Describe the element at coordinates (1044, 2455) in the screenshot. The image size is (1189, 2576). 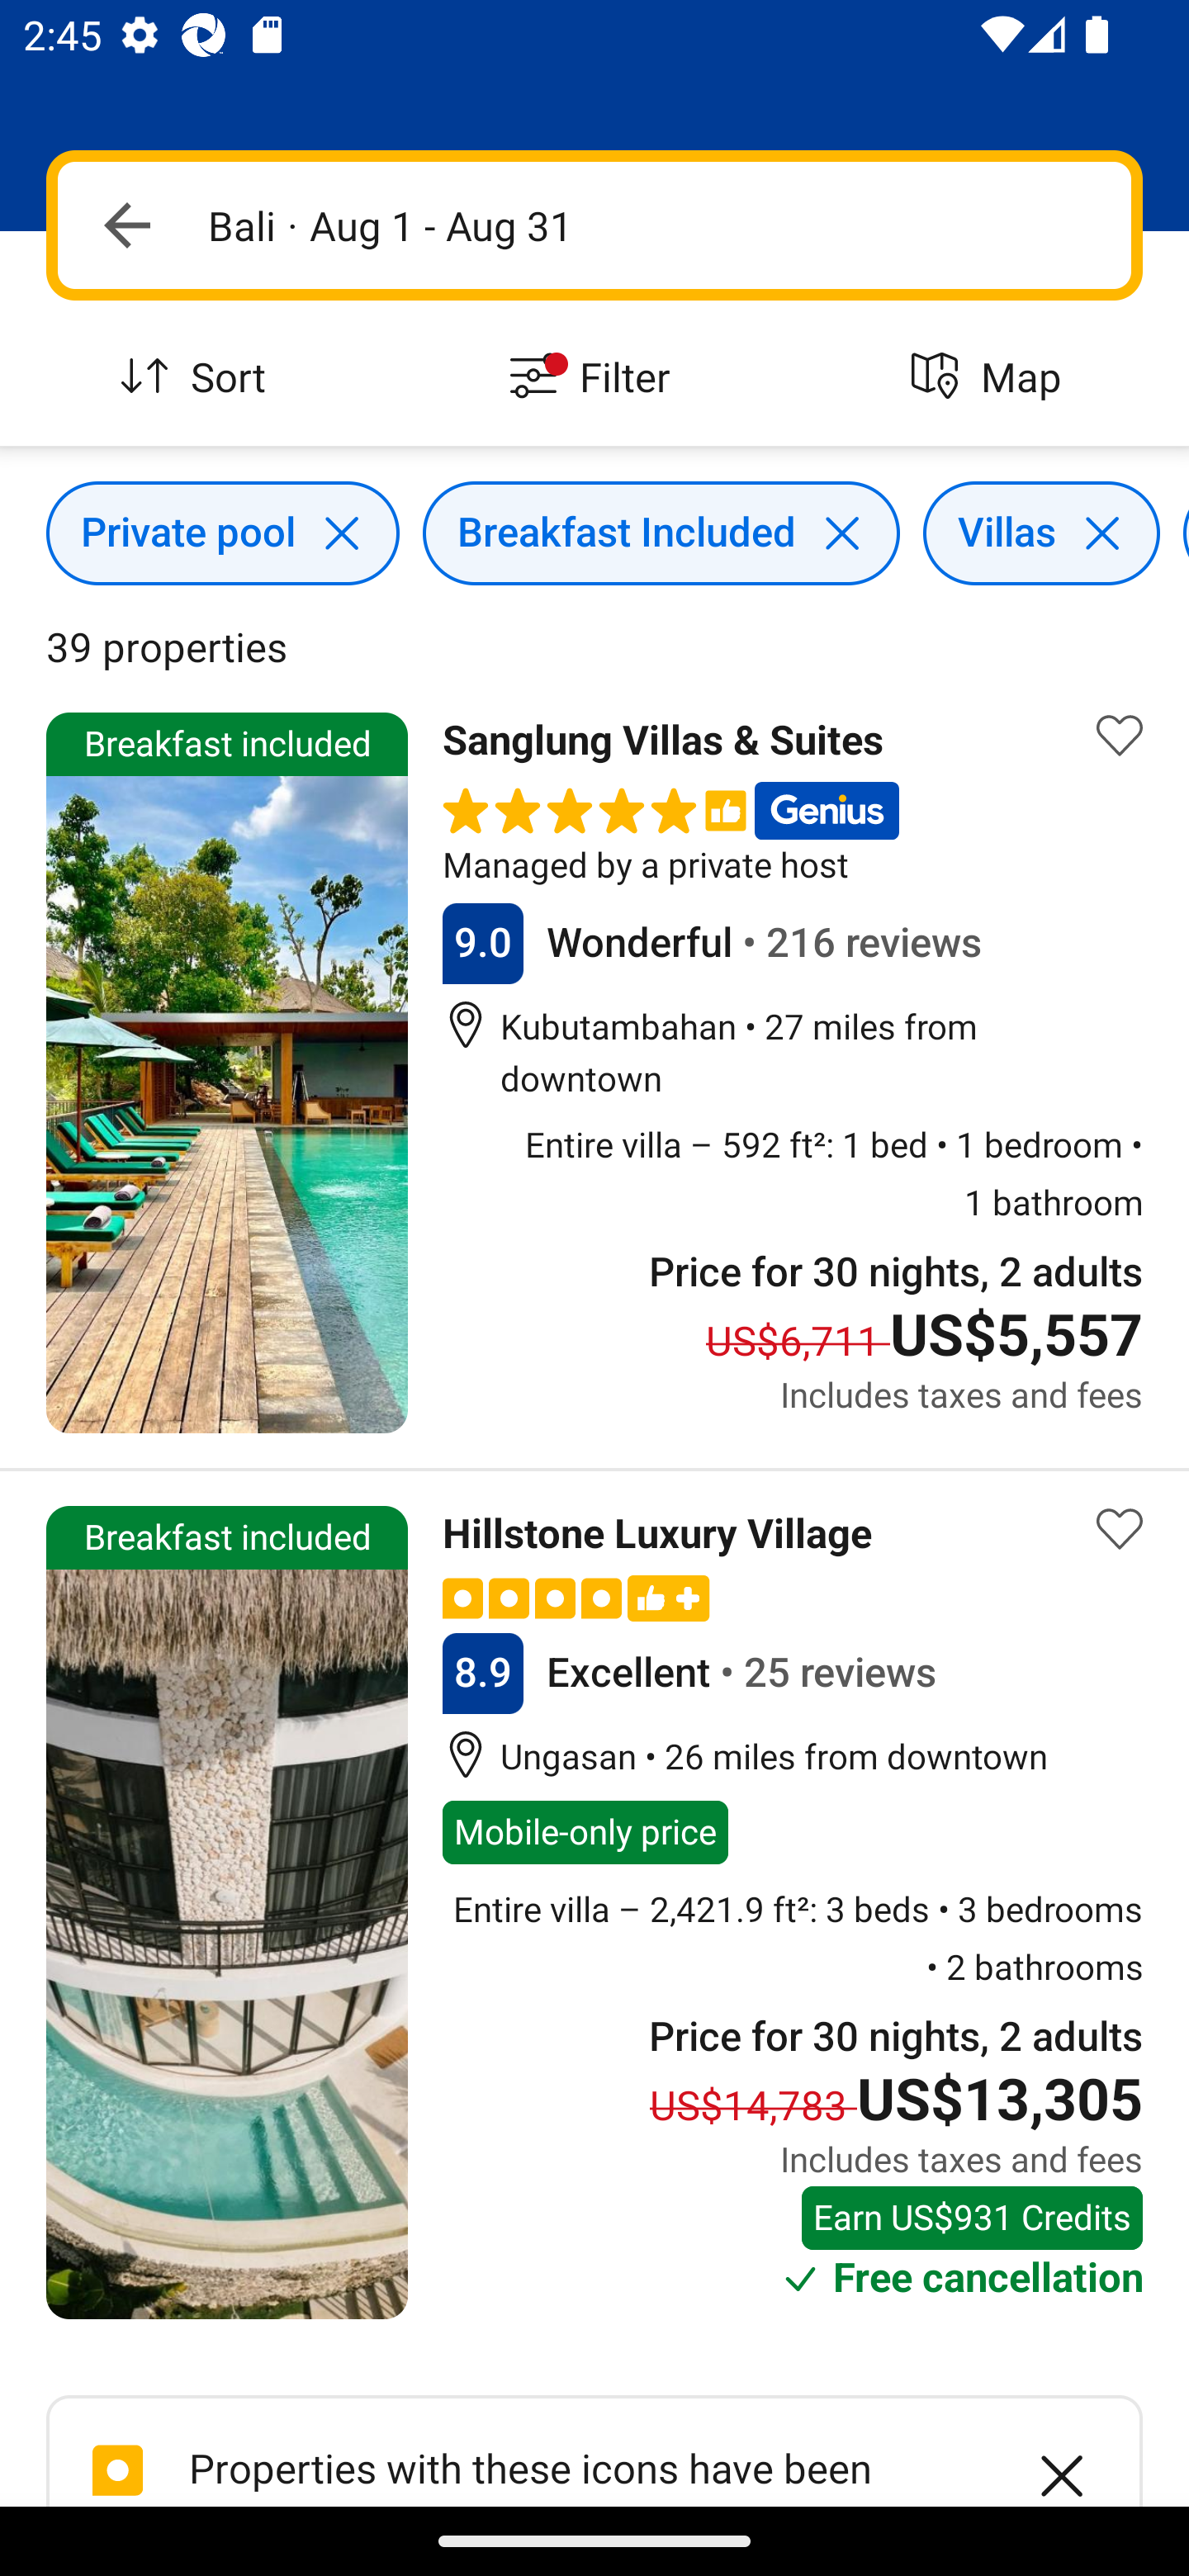
I see `Clear` at that location.